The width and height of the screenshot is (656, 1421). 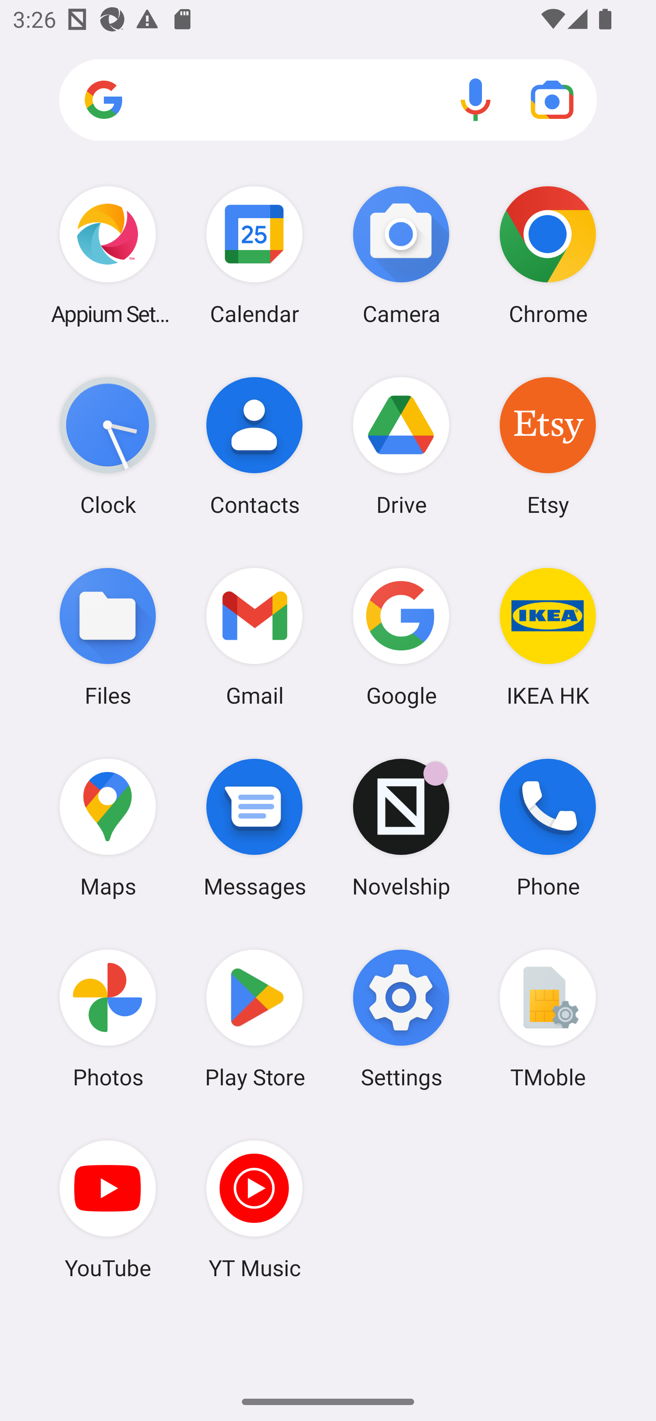 What do you see at coordinates (108, 446) in the screenshot?
I see `Clock` at bounding box center [108, 446].